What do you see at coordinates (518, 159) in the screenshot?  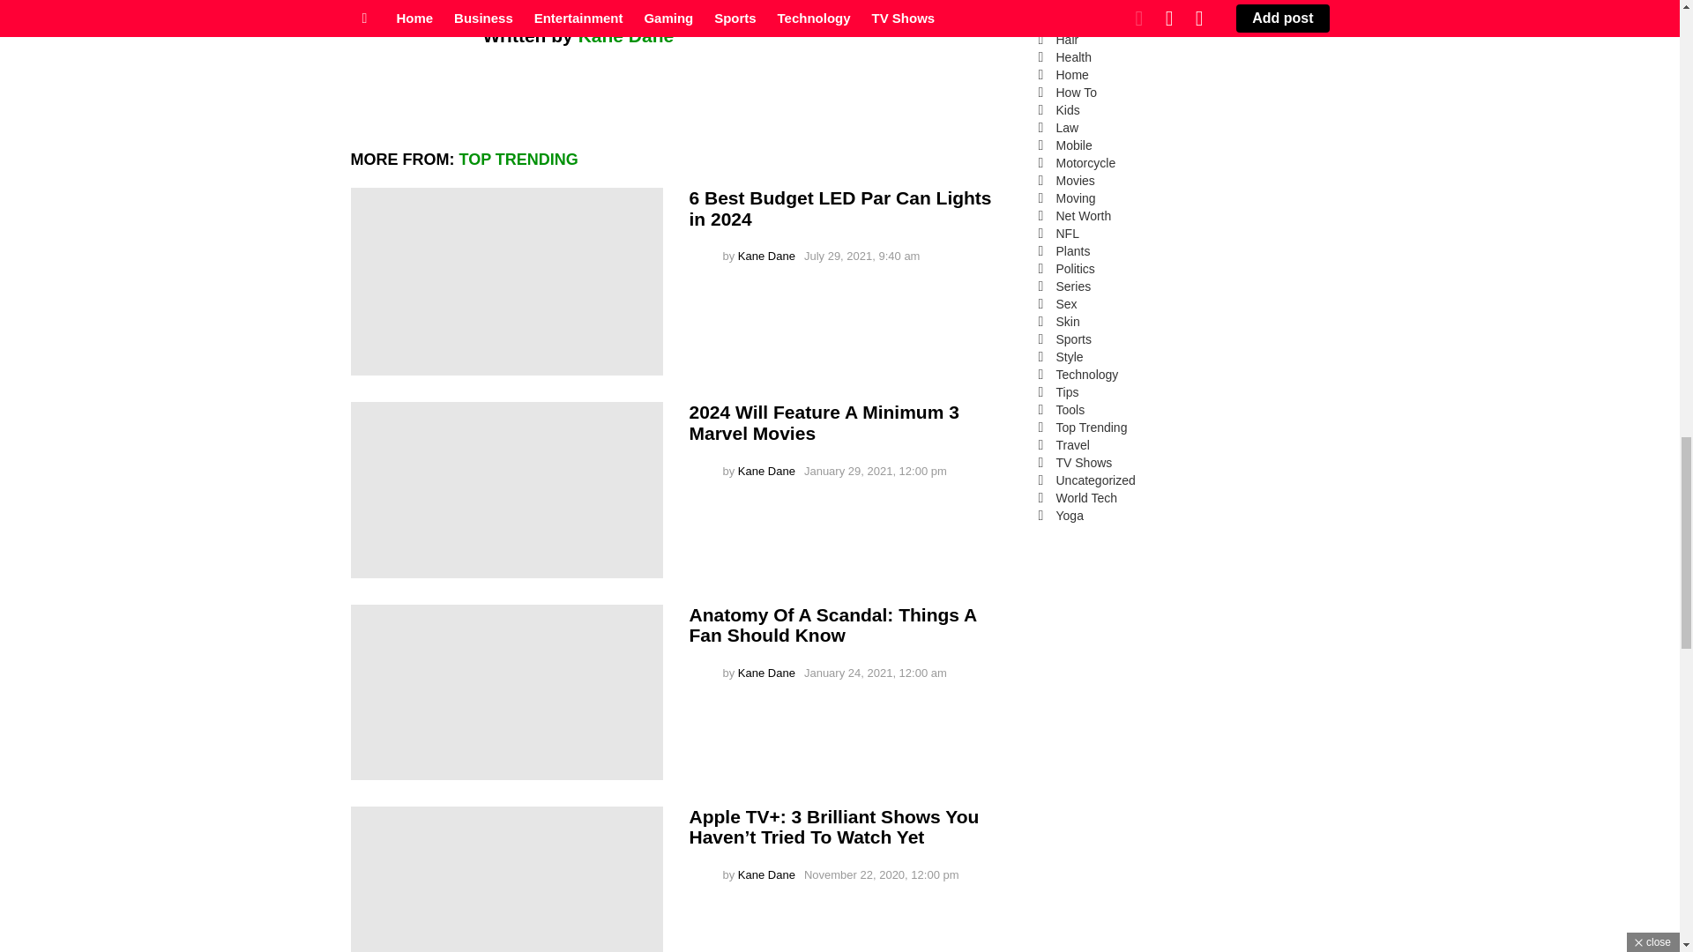 I see `TOP TRENDING` at bounding box center [518, 159].